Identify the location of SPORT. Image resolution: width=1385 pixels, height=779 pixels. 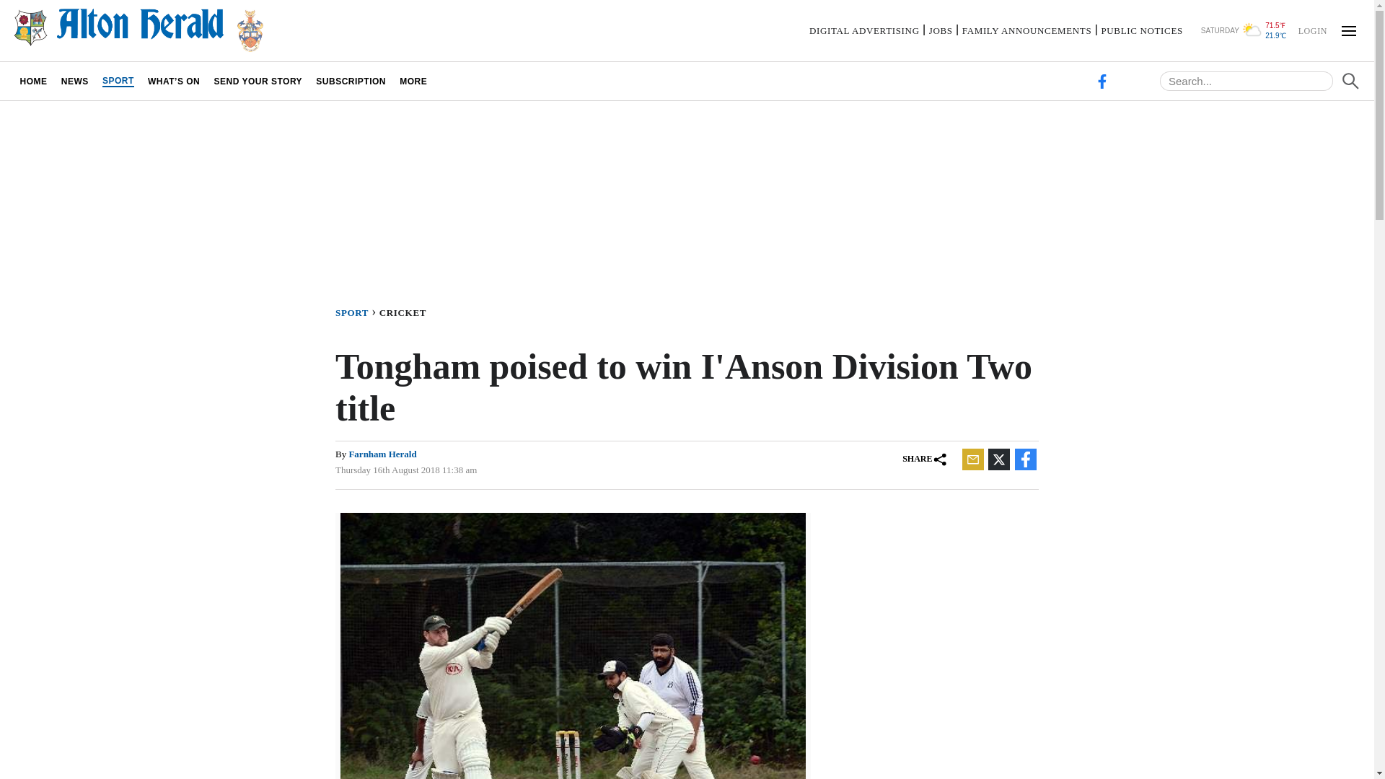
(118, 81).